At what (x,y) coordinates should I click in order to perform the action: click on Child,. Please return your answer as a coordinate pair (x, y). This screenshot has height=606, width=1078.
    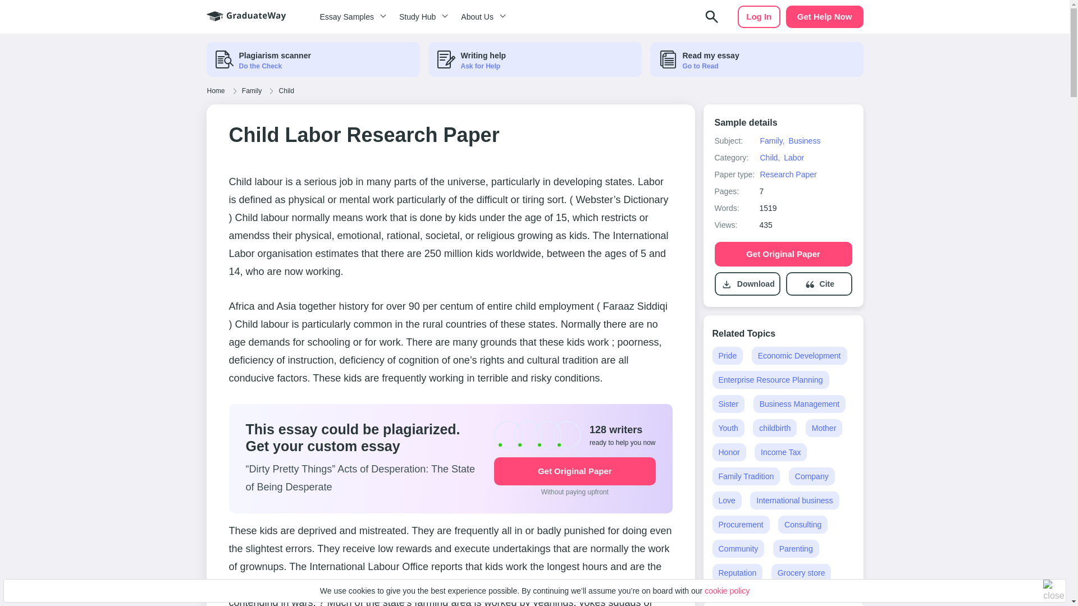
    Looking at the image, I should click on (769, 158).